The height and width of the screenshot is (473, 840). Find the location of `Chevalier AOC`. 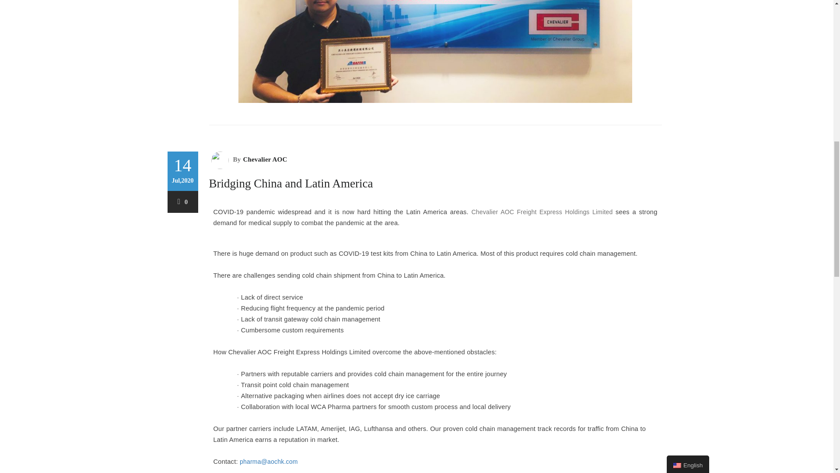

Chevalier AOC is located at coordinates (263, 159).